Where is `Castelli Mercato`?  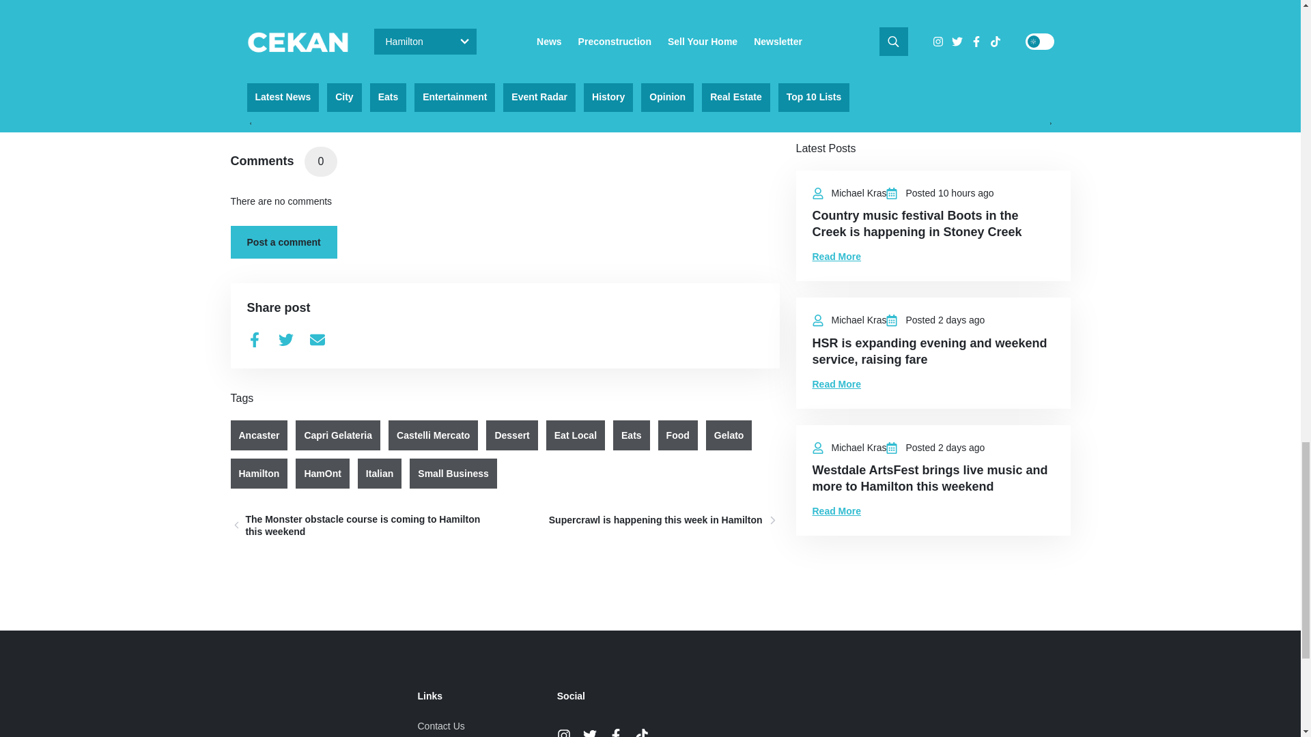 Castelli Mercato is located at coordinates (433, 435).